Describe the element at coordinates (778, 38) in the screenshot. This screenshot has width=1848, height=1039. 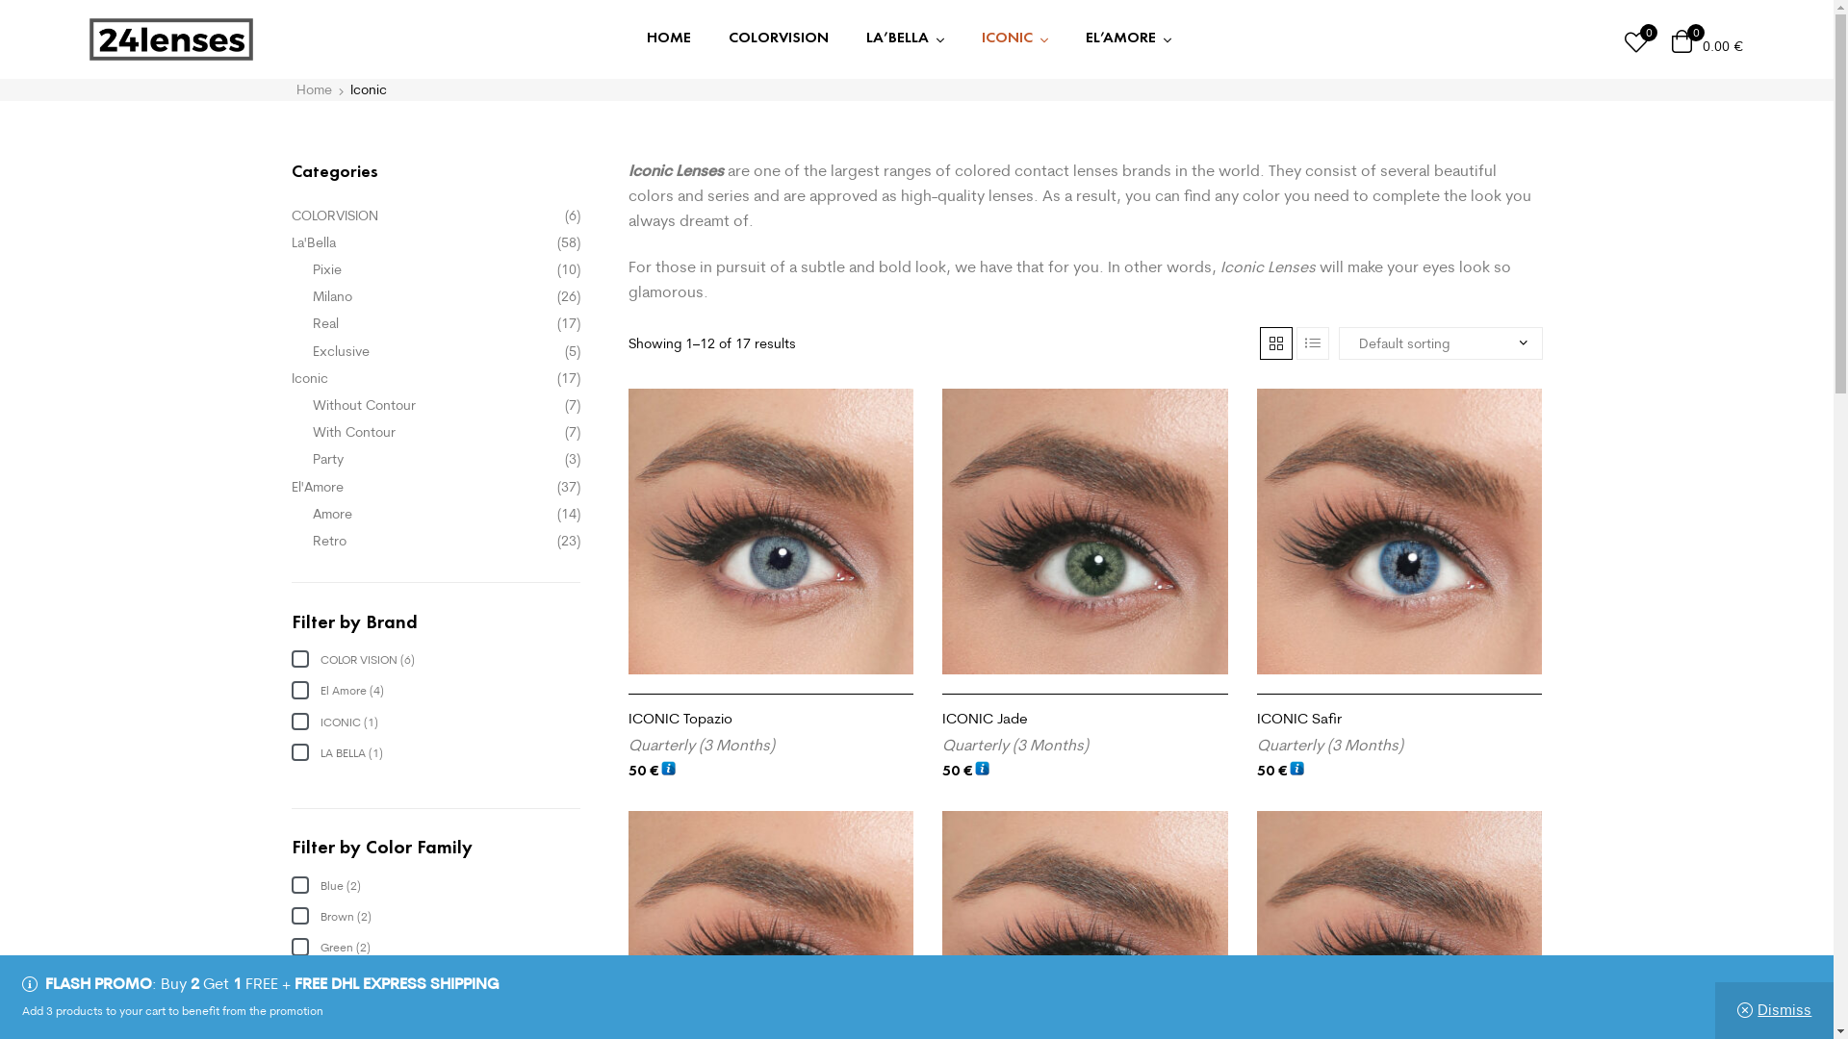
I see `COLORVISION` at that location.